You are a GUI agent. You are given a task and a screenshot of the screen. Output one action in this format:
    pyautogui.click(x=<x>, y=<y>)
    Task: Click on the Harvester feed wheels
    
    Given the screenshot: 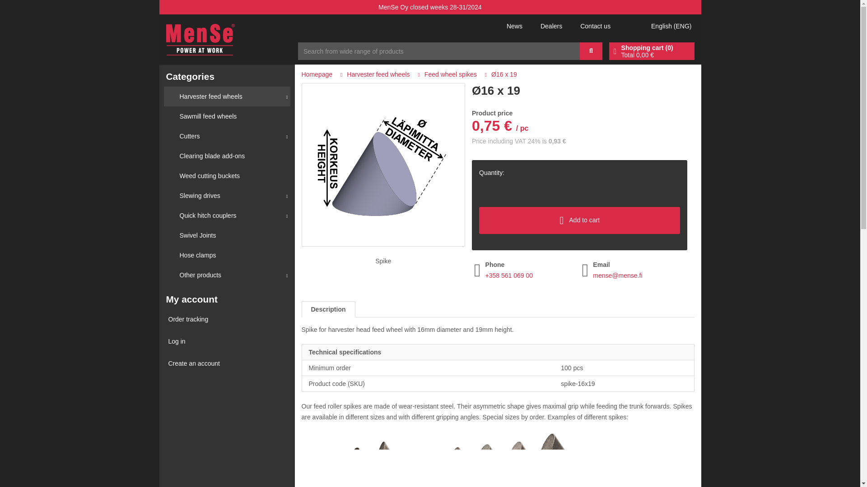 What is the action you would take?
    pyautogui.click(x=227, y=96)
    